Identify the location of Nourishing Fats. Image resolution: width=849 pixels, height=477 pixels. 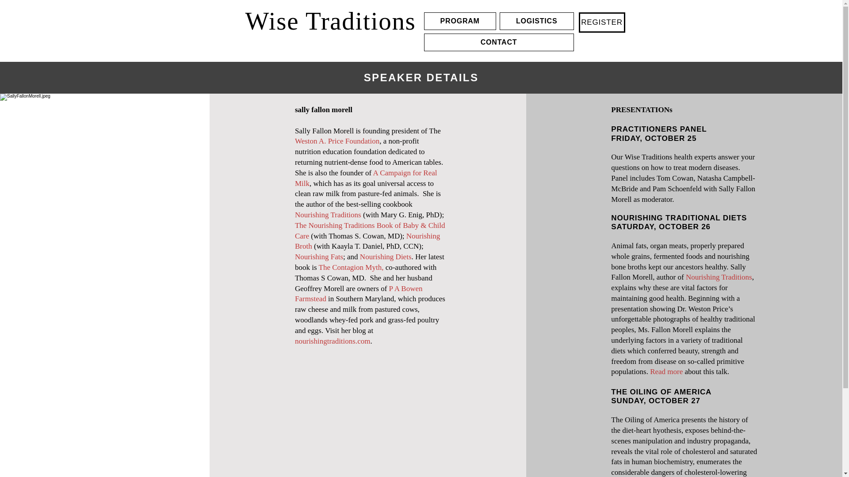
(318, 257).